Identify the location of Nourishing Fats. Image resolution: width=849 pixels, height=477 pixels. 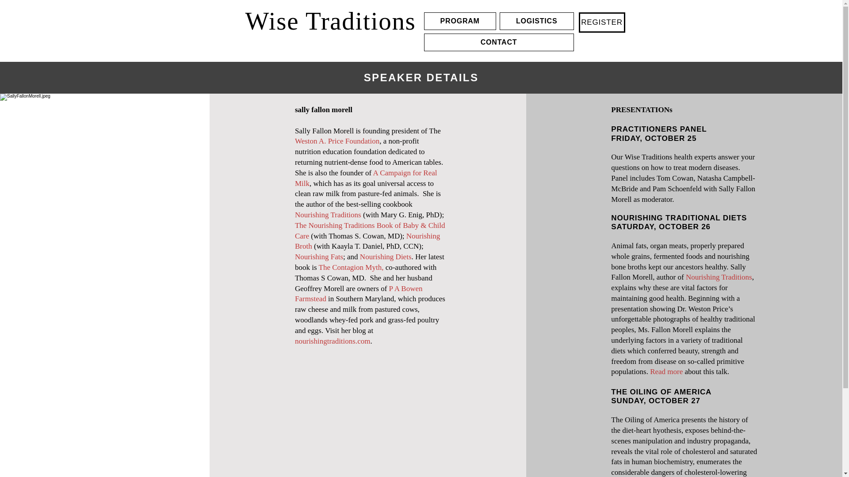
(318, 257).